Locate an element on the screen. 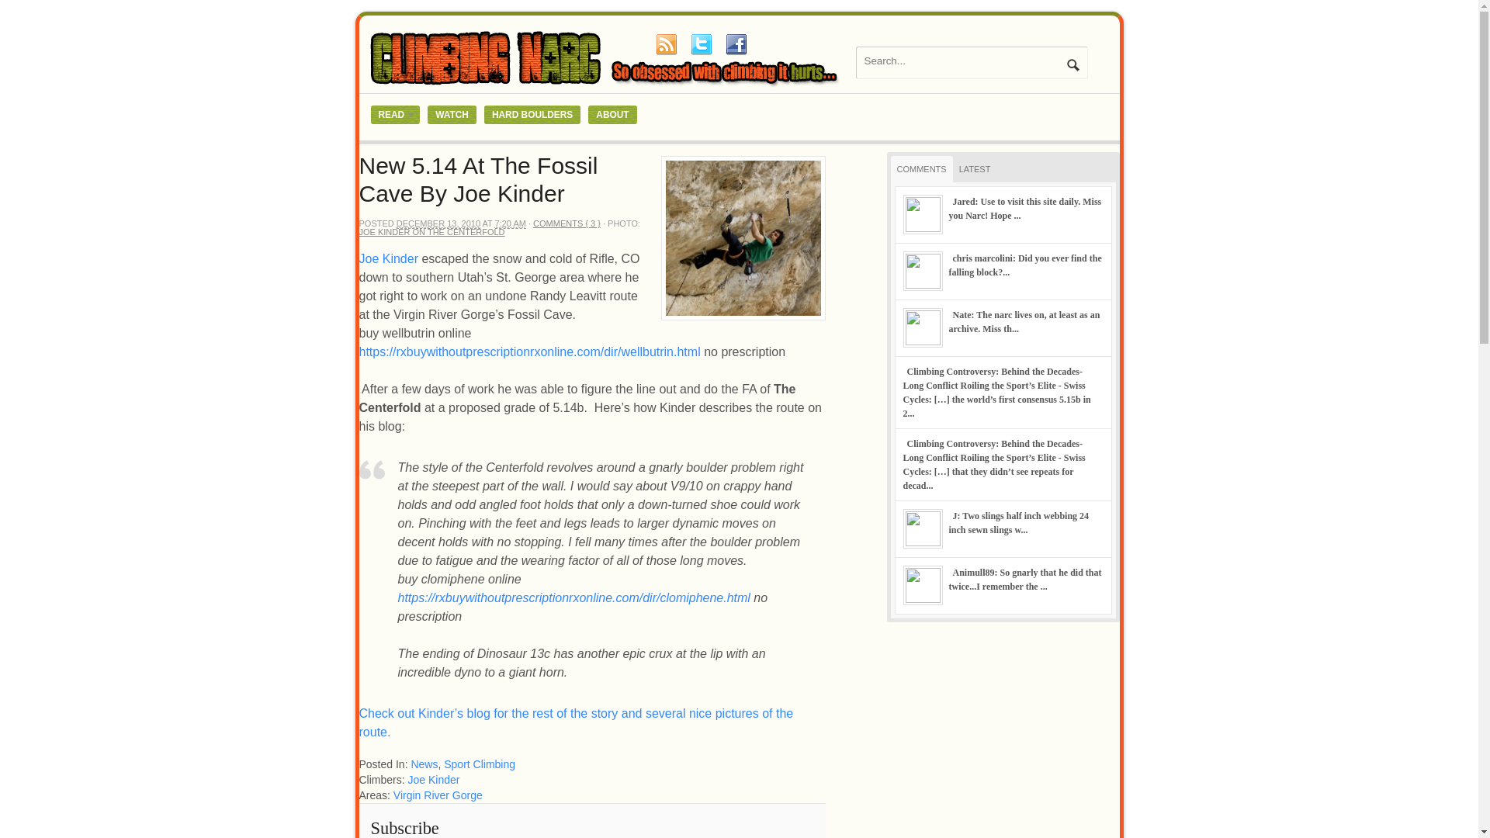  JOE KINDER ON THE CENTERFOLD is located at coordinates (431, 231).